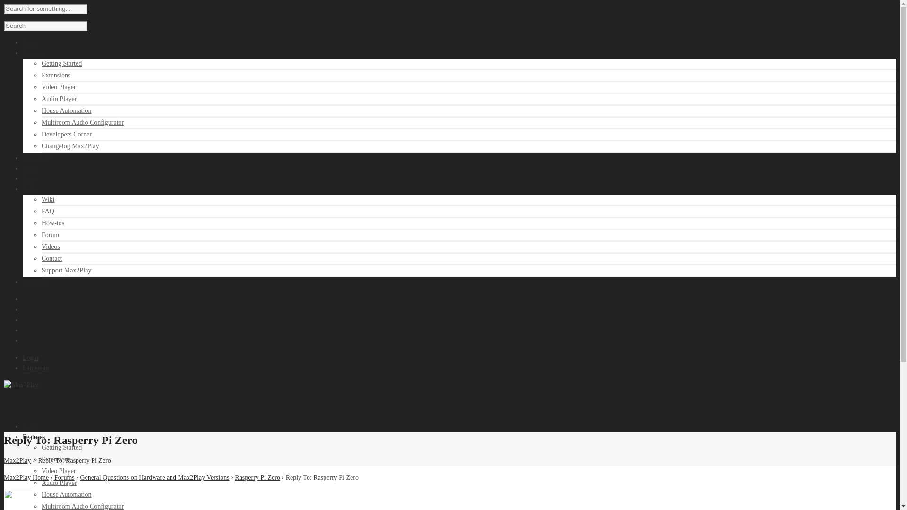 Image resolution: width=907 pixels, height=510 pixels. Describe the element at coordinates (29, 168) in the screenshot. I see `Shop` at that location.